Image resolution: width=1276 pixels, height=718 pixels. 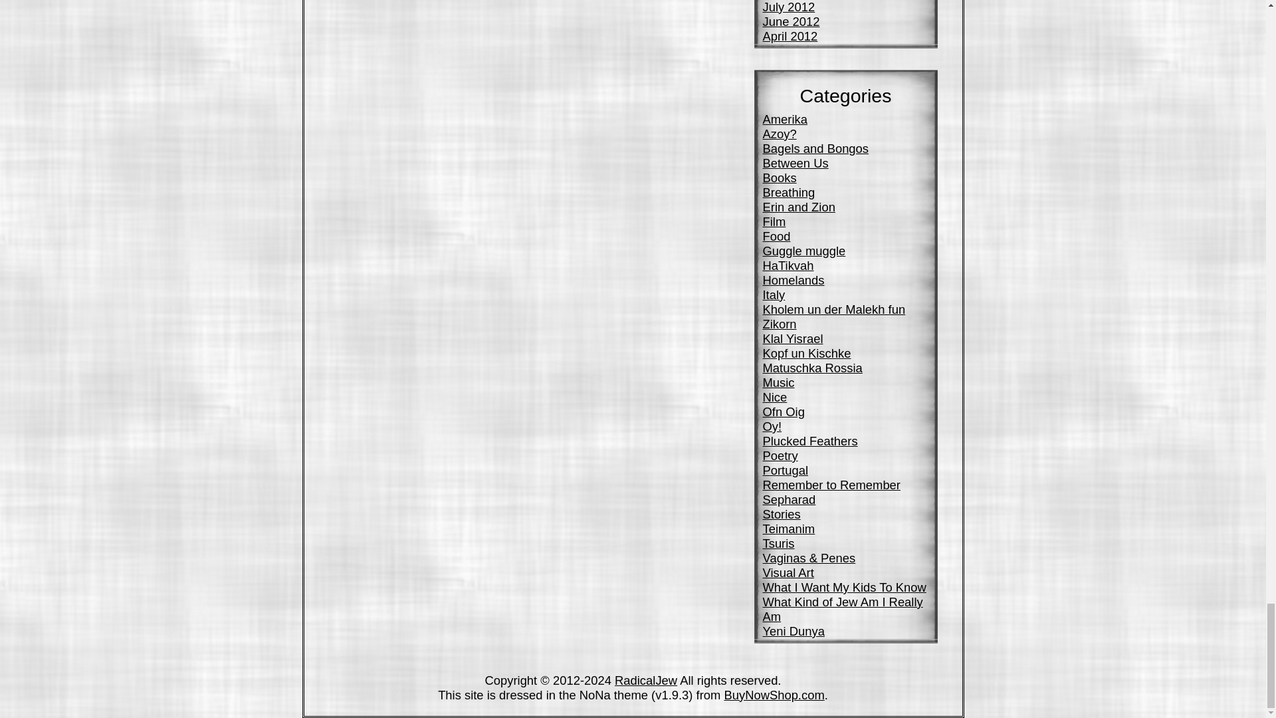 What do you see at coordinates (646, 680) in the screenshot?
I see `RadicalJew` at bounding box center [646, 680].